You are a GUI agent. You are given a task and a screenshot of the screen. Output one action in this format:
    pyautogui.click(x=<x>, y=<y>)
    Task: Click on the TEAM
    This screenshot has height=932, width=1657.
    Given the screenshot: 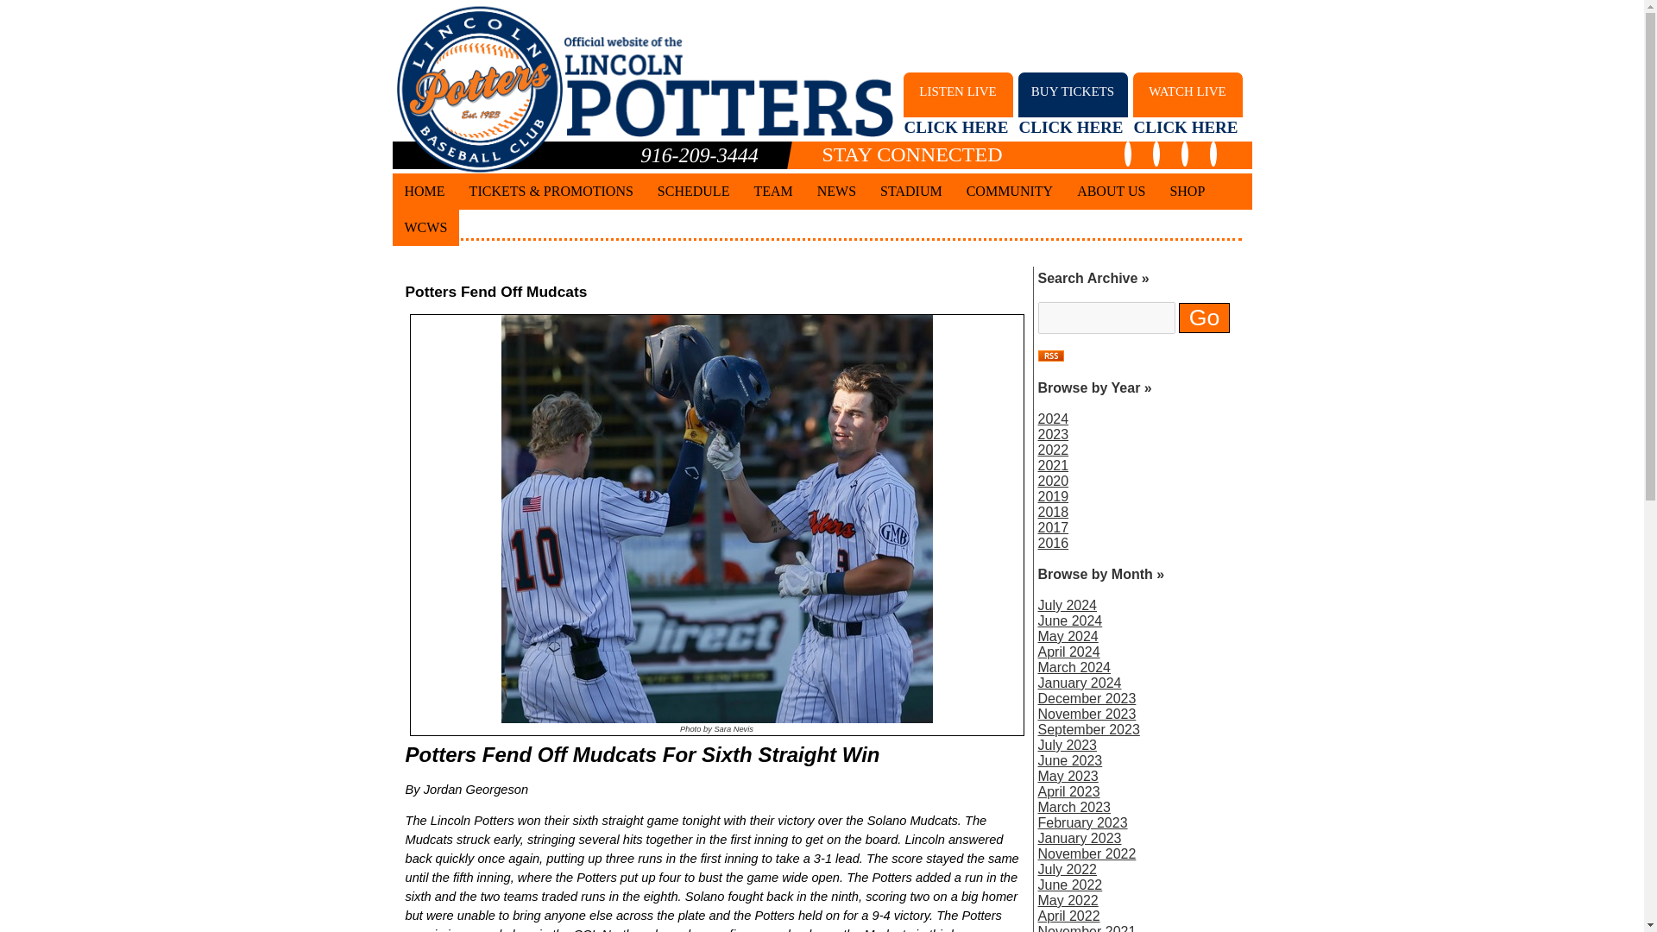 What is the action you would take?
    pyautogui.click(x=911, y=192)
    